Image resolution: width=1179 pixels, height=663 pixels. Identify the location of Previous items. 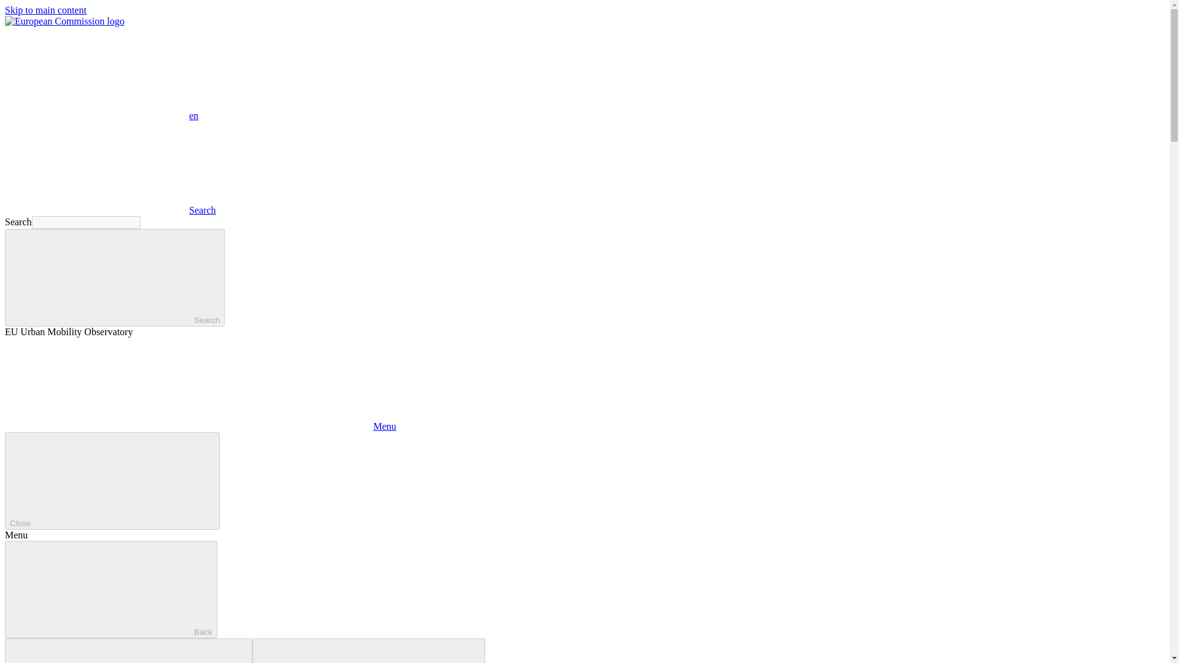
(128, 651).